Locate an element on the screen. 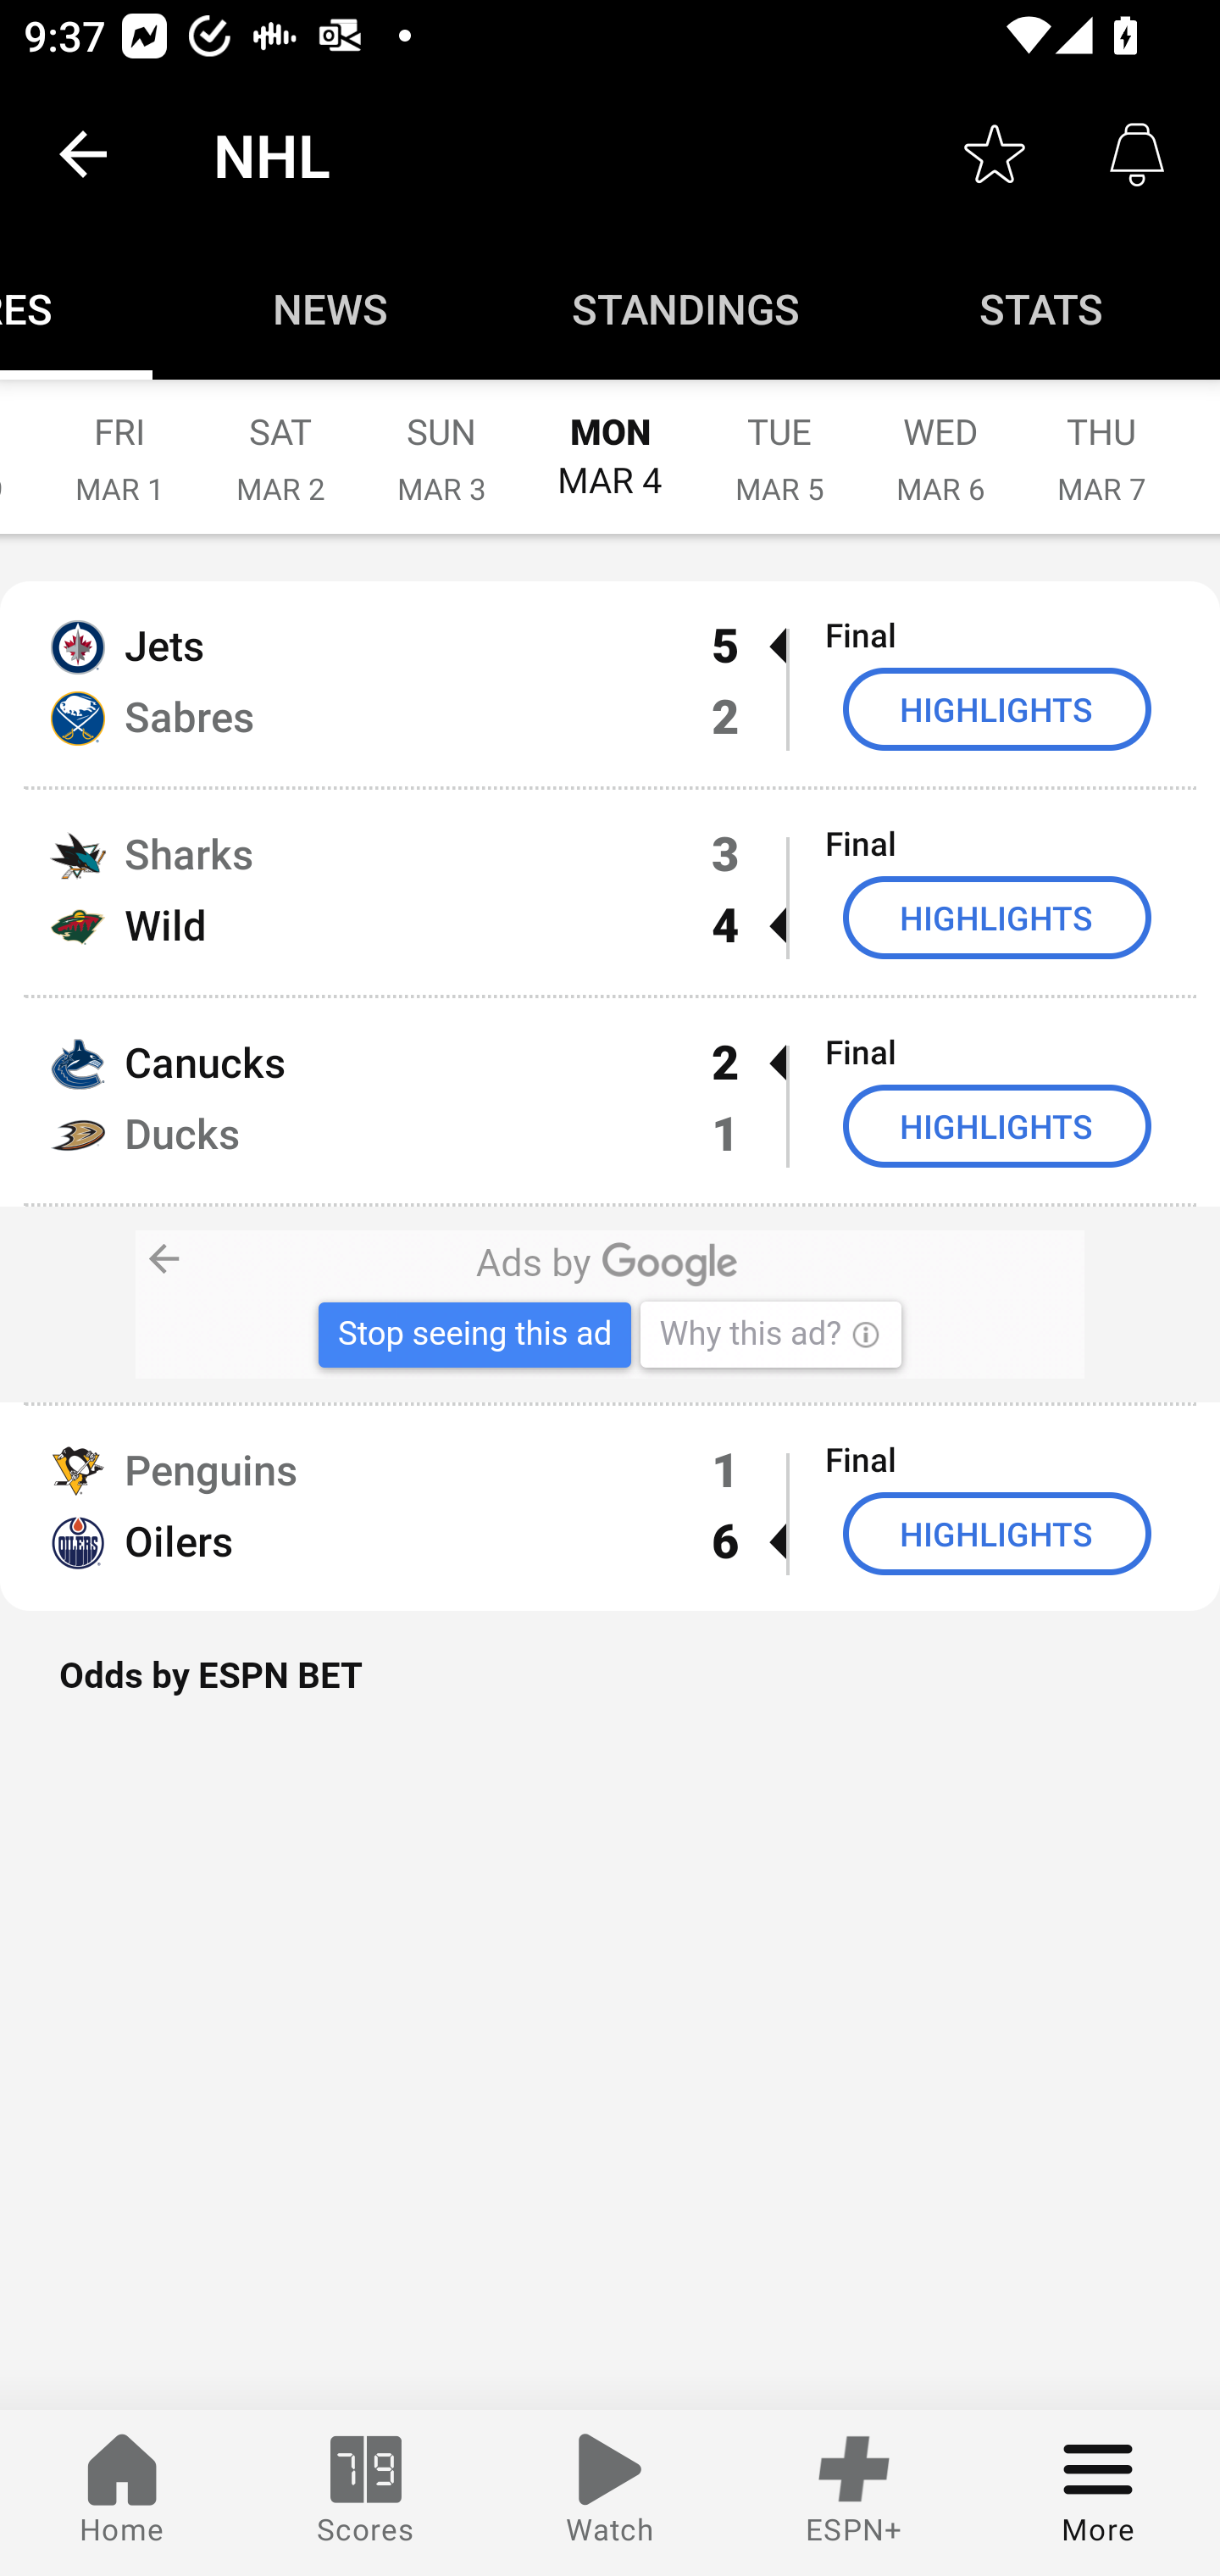 This screenshot has width=1220, height=2576. Scores is located at coordinates (366, 2493).